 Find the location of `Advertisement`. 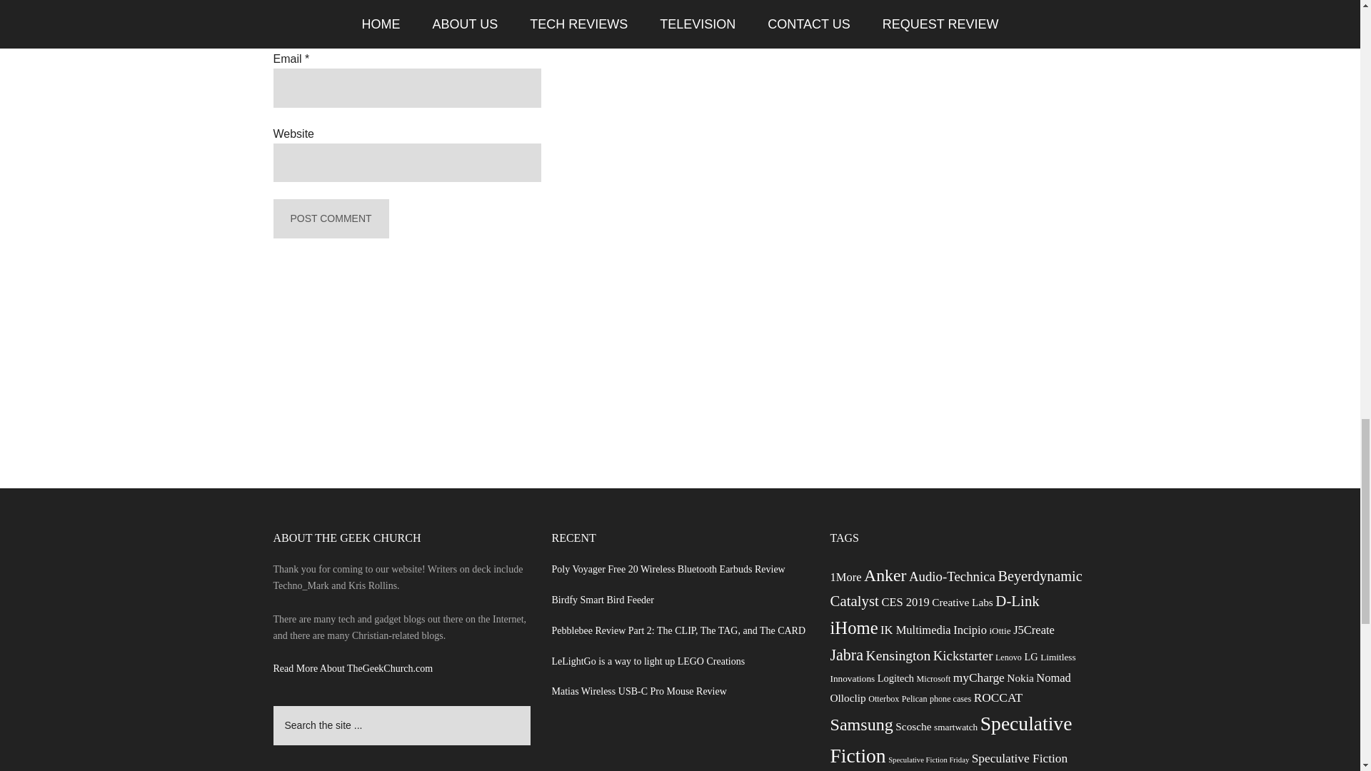

Advertisement is located at coordinates (680, 740).